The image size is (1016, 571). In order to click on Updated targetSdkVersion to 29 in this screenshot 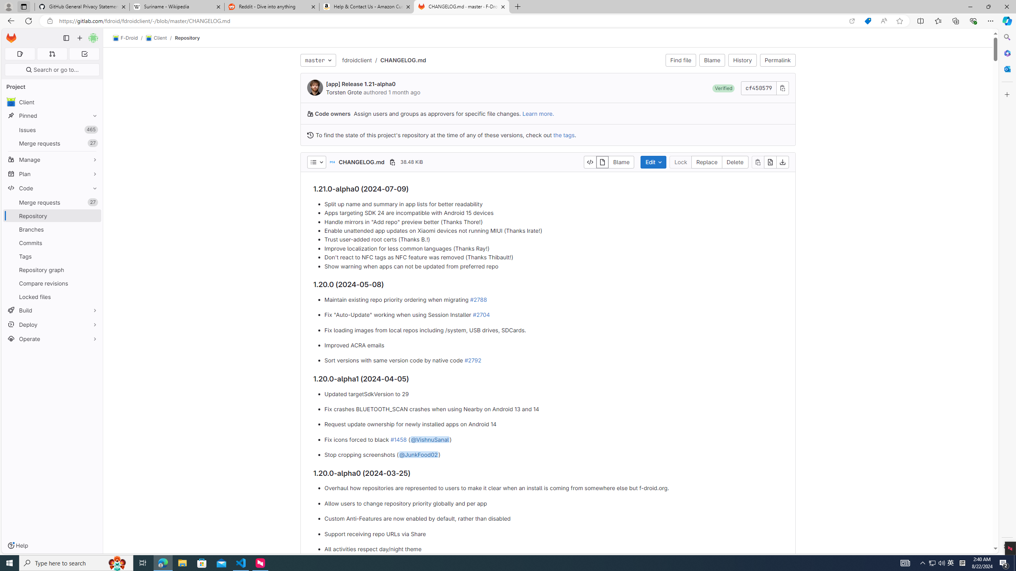, I will do `click(553, 394)`.